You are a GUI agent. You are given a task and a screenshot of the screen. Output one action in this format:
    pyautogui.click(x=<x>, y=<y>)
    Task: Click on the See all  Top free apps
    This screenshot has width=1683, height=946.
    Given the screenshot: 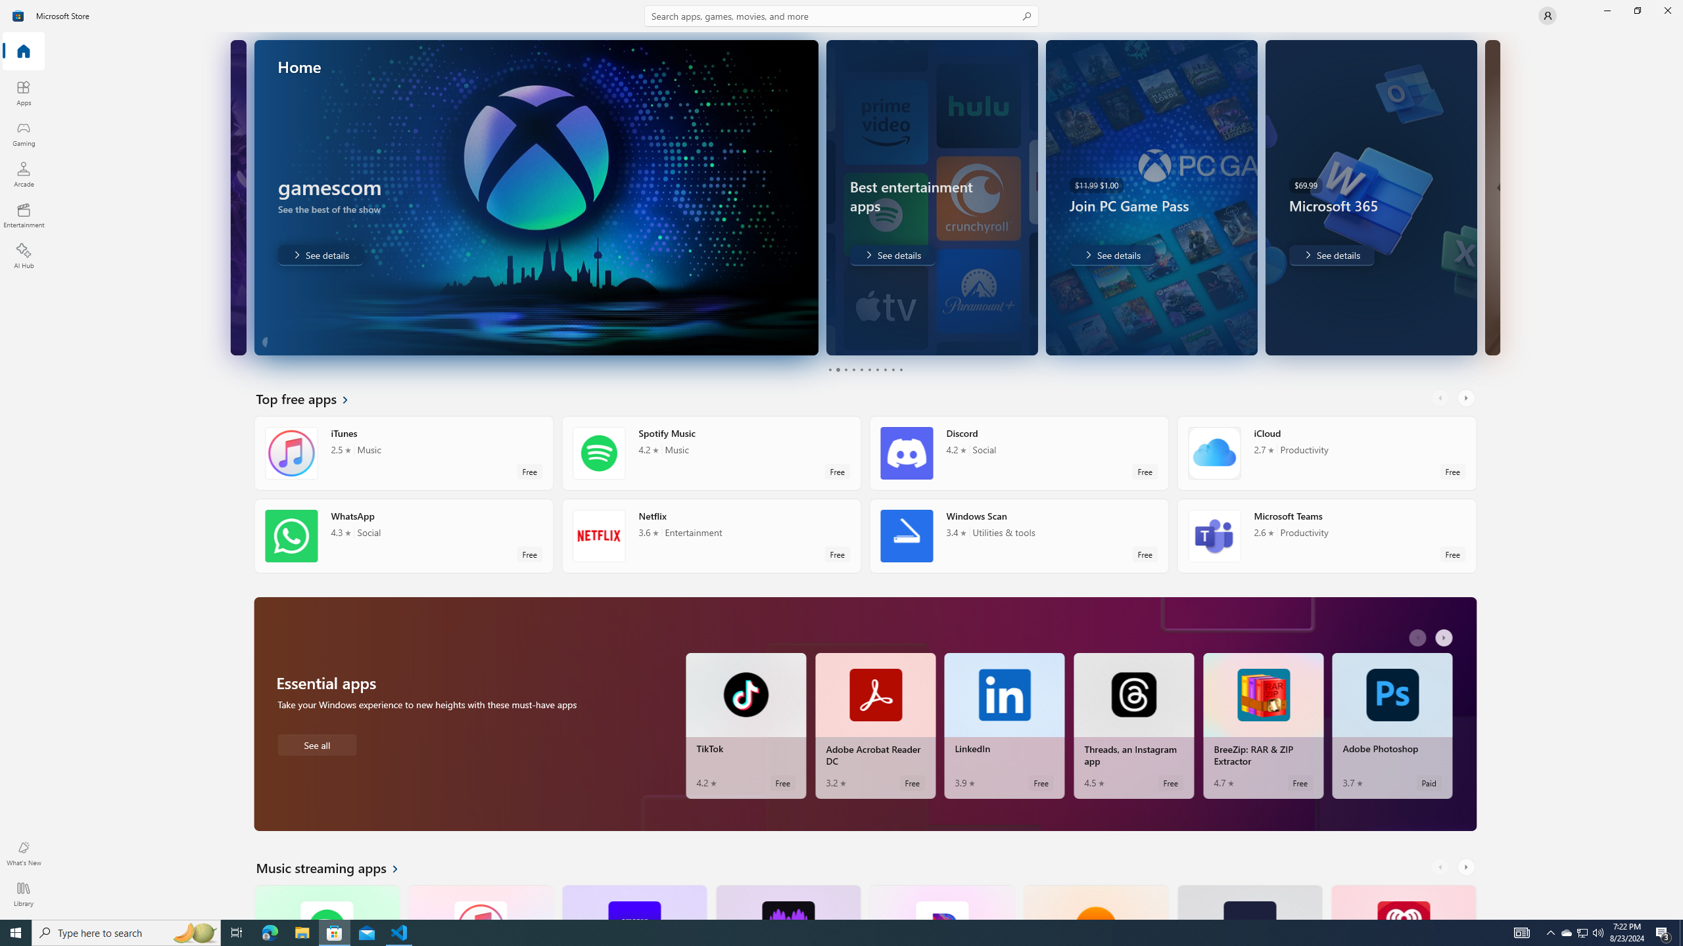 What is the action you would take?
    pyautogui.click(x=310, y=398)
    